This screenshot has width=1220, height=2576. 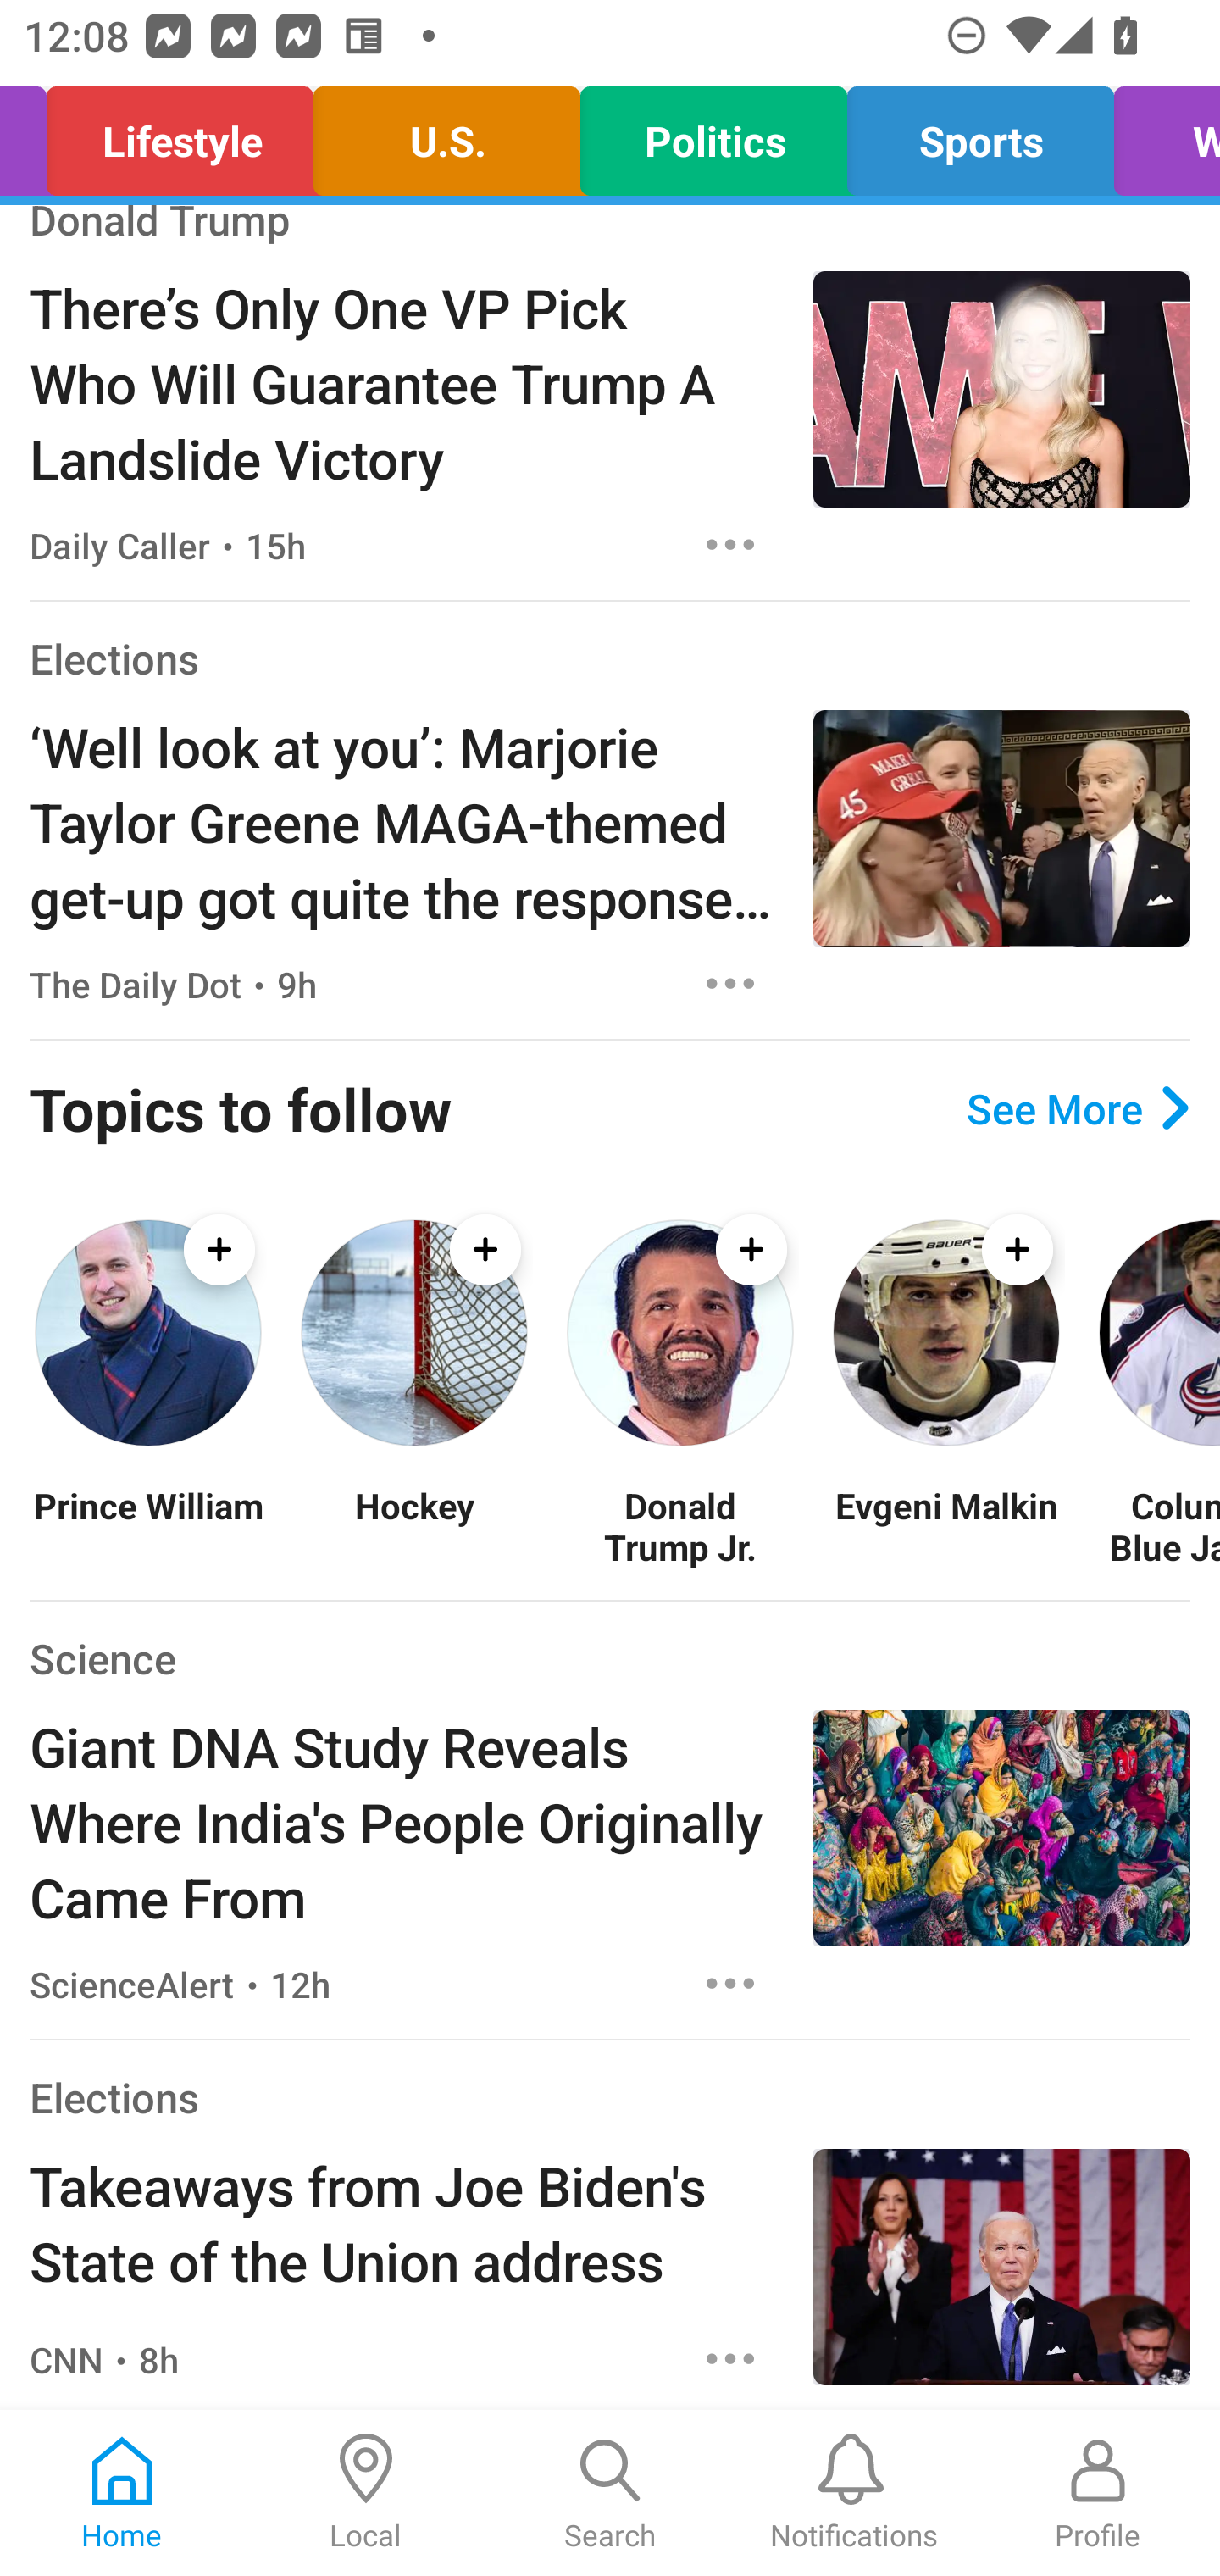 I want to click on Options, so click(x=730, y=983).